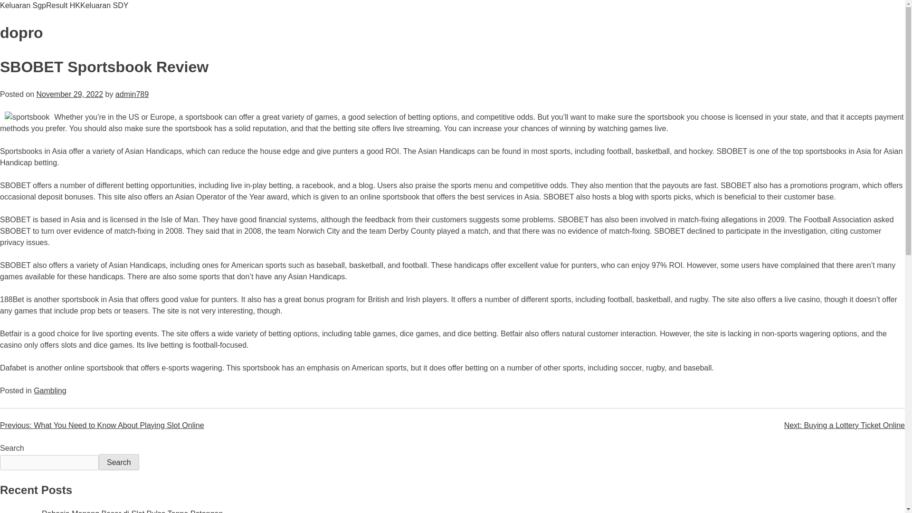 Image resolution: width=912 pixels, height=513 pixels. I want to click on Rahasia Menang Besar di Slot Pulsa Tanpa Potongan, so click(132, 511).